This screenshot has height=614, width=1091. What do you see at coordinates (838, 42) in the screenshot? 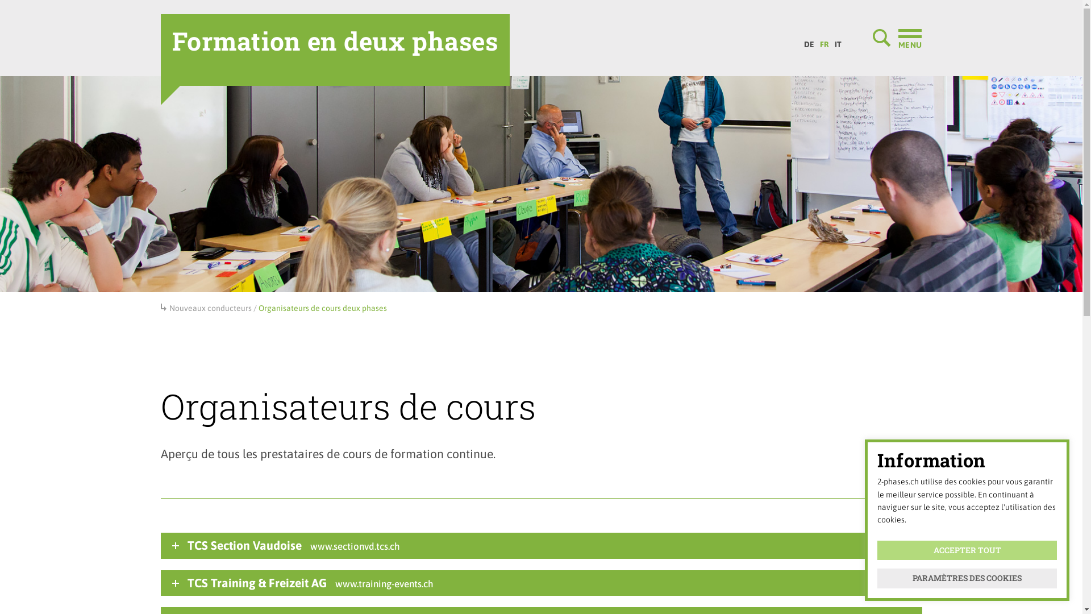
I see `IT` at bounding box center [838, 42].